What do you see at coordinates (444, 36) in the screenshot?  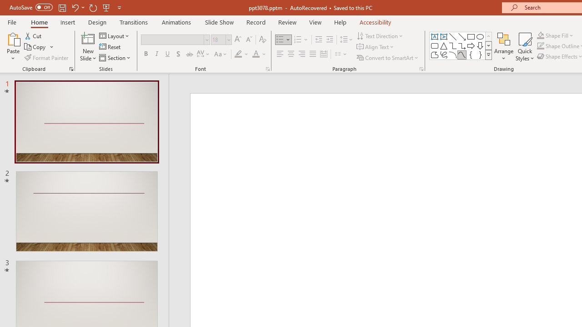 I see `Vertical Text Box` at bounding box center [444, 36].